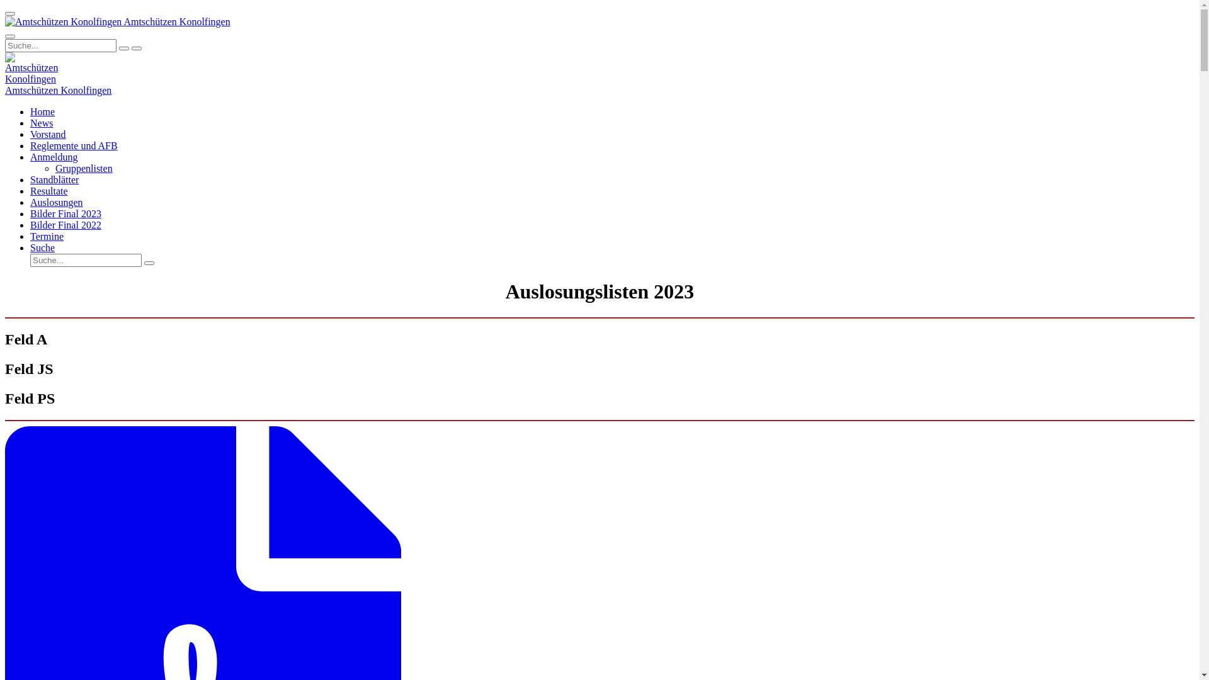  What do you see at coordinates (49, 191) in the screenshot?
I see `Resultate` at bounding box center [49, 191].